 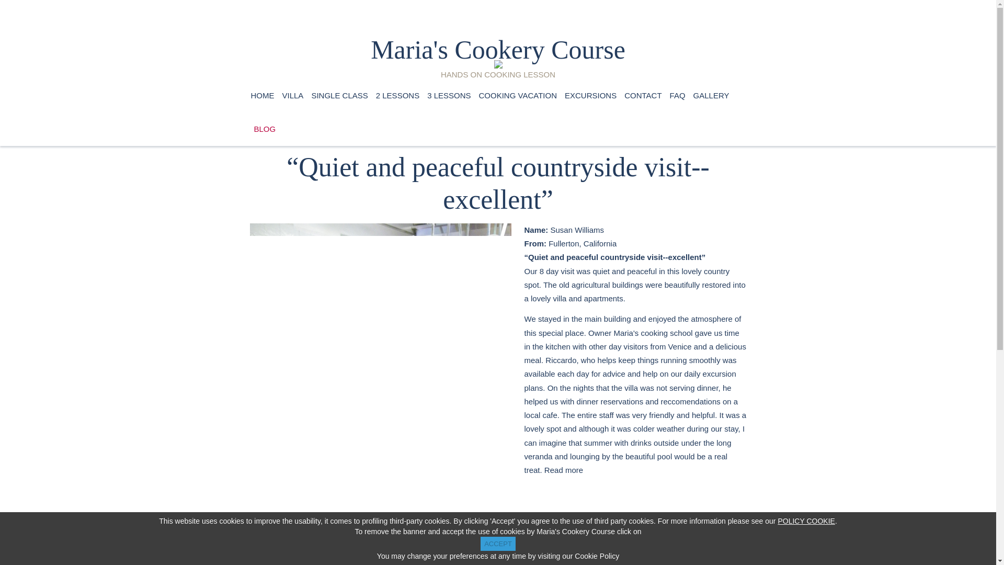 What do you see at coordinates (339, 95) in the screenshot?
I see `SINGLE CLASS` at bounding box center [339, 95].